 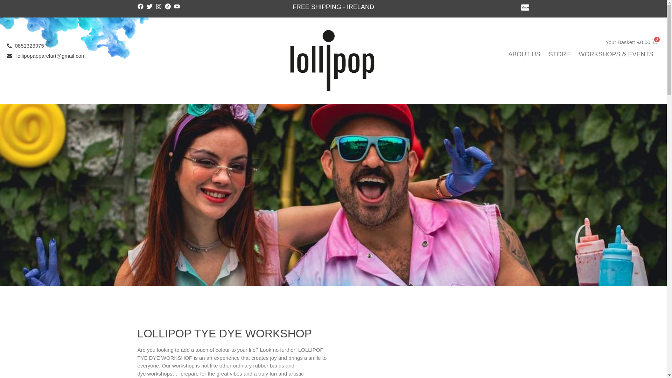 What do you see at coordinates (133, 45) in the screenshot?
I see `0851323975` at bounding box center [133, 45].